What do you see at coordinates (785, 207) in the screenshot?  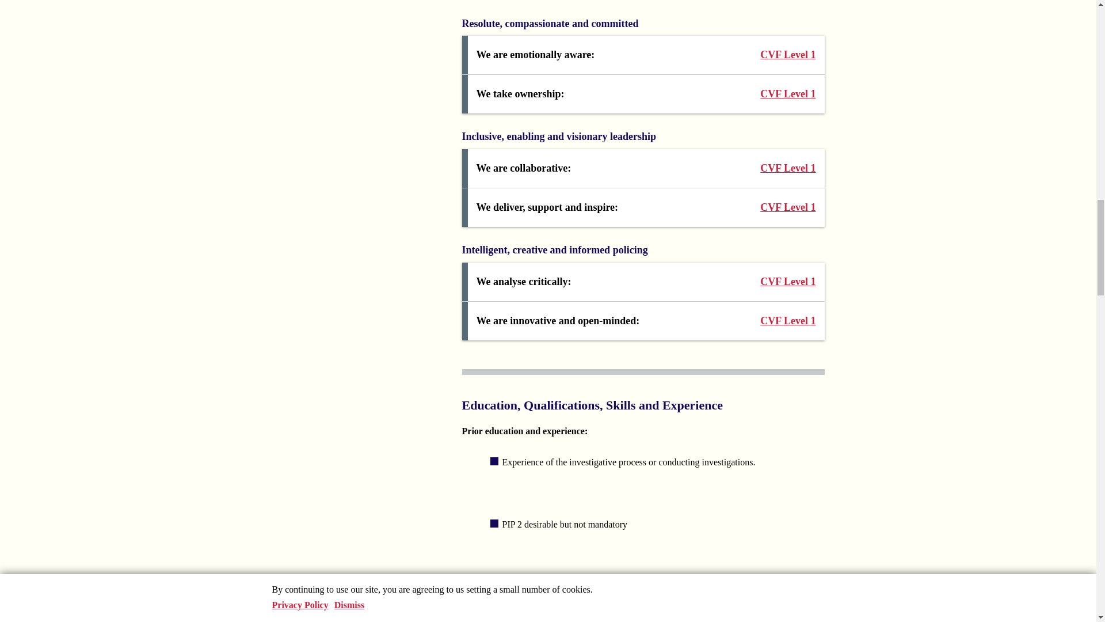 I see `CVF Level 1` at bounding box center [785, 207].